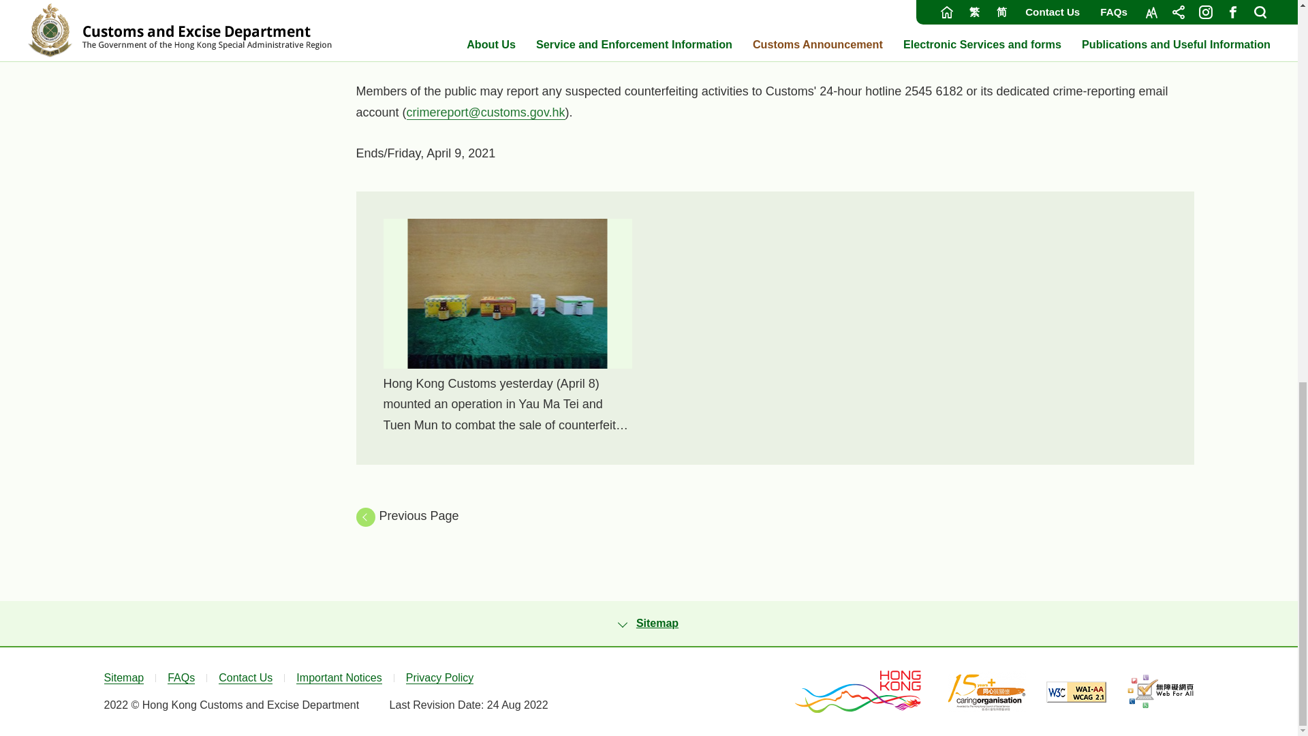  What do you see at coordinates (986, 691) in the screenshot?
I see `Caring Organisation, This link will open in new window` at bounding box center [986, 691].